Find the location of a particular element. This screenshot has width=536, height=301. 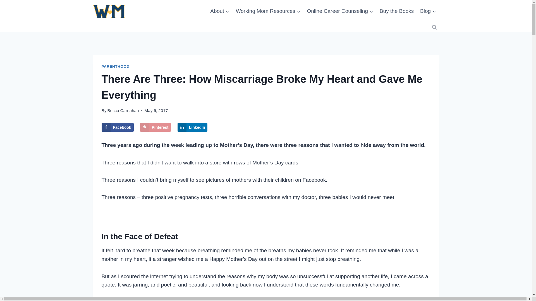

Share on Facebook is located at coordinates (118, 127).